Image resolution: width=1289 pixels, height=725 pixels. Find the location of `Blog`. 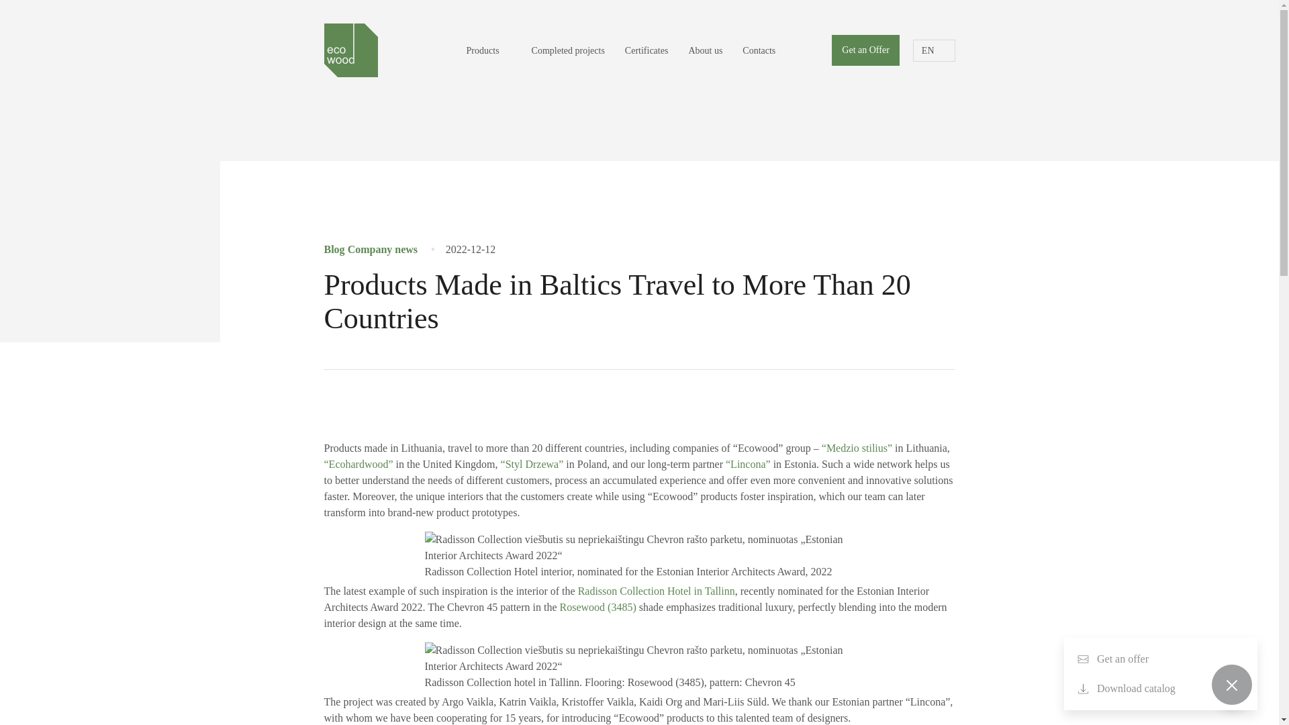

Blog is located at coordinates (333, 249).